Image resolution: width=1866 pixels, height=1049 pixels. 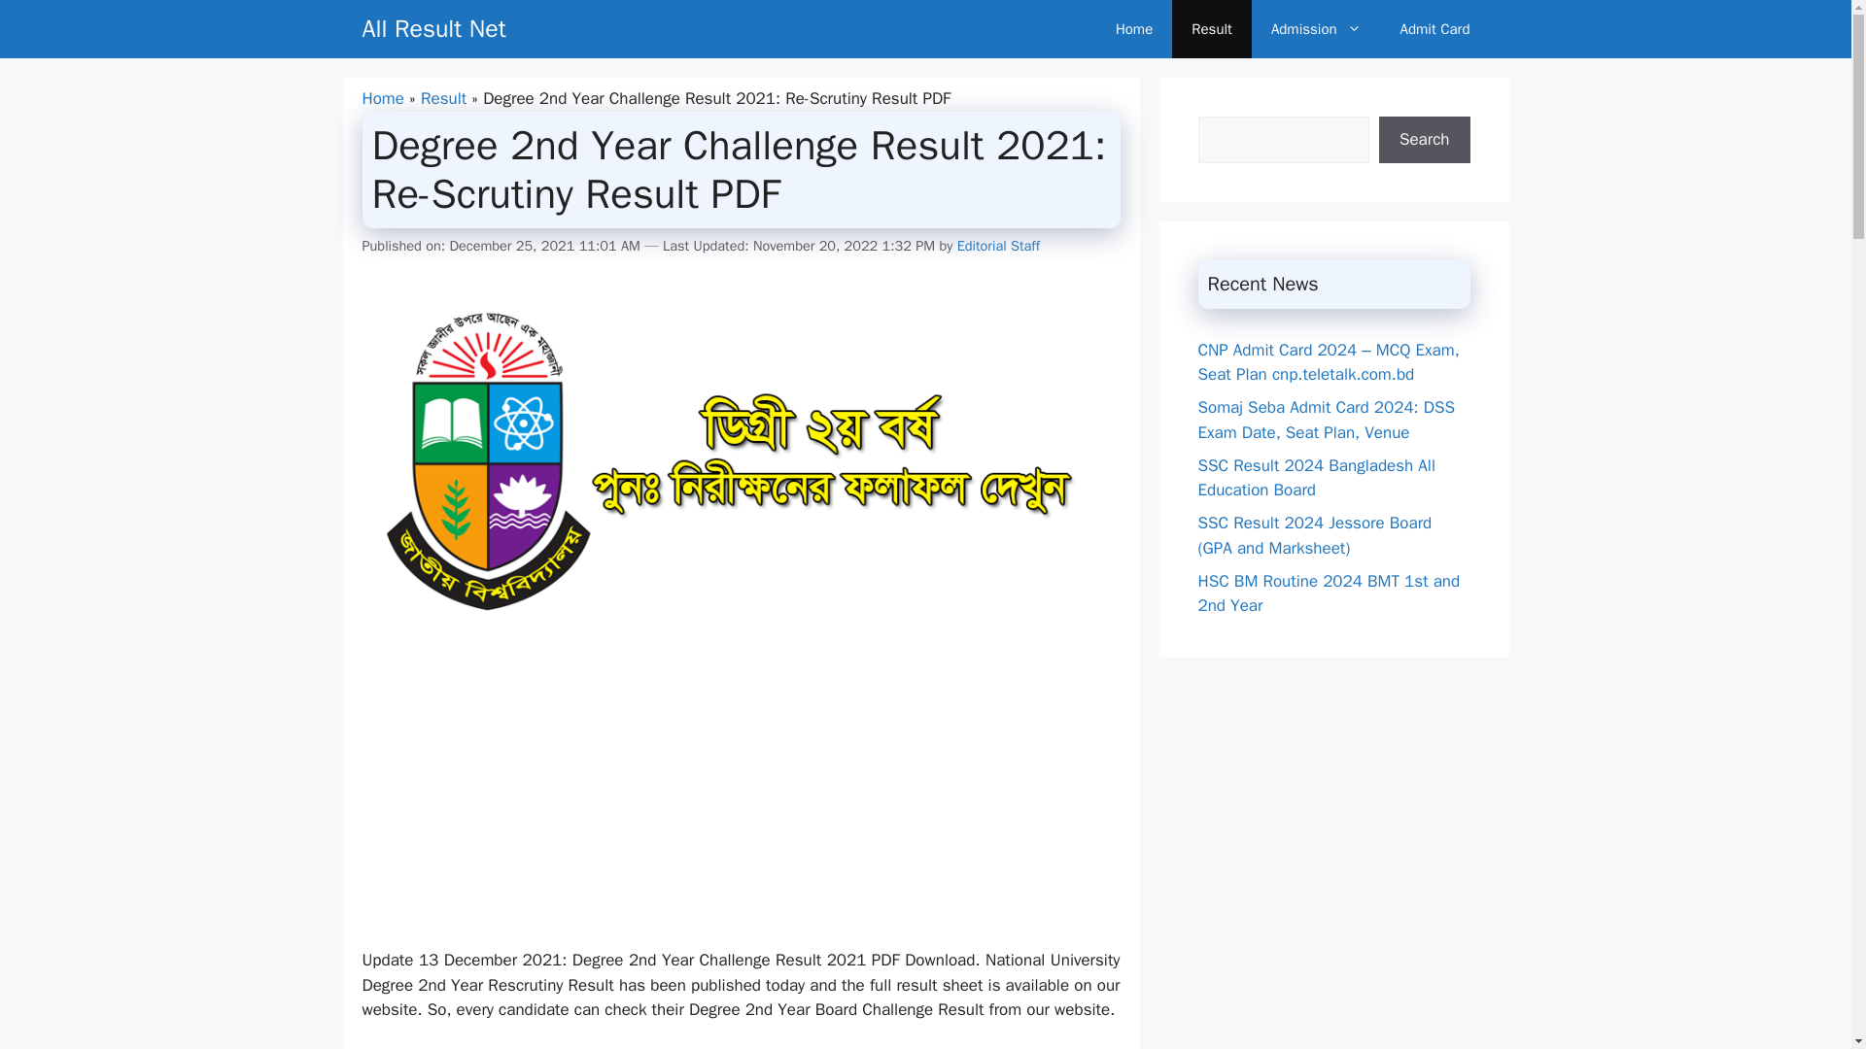 What do you see at coordinates (997, 246) in the screenshot?
I see `Editorial Staff` at bounding box center [997, 246].